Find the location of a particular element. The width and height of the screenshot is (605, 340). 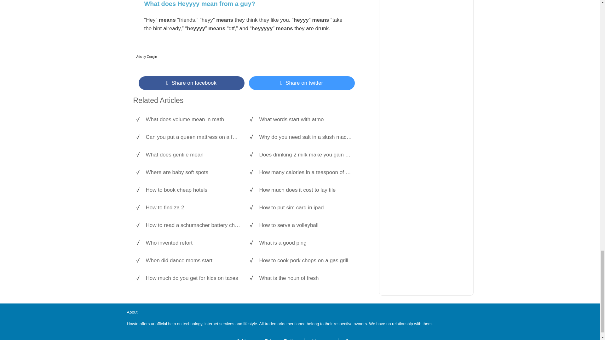

How to find za 2 is located at coordinates (193, 208).